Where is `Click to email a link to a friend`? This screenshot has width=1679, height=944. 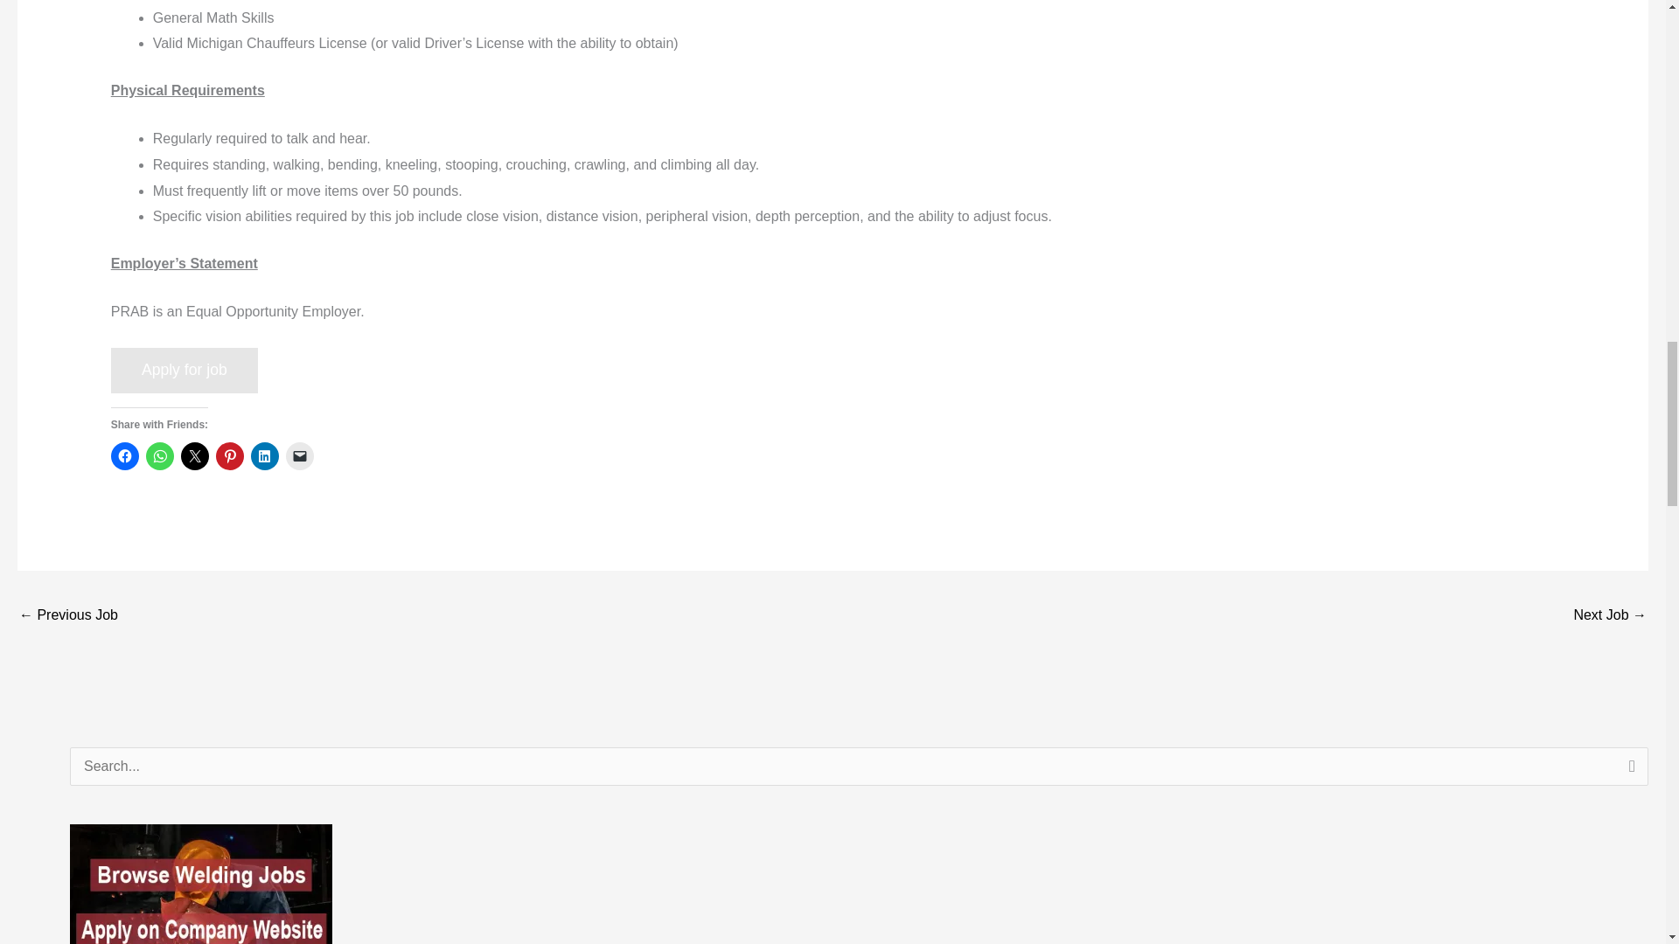 Click to email a link to a friend is located at coordinates (299, 456).